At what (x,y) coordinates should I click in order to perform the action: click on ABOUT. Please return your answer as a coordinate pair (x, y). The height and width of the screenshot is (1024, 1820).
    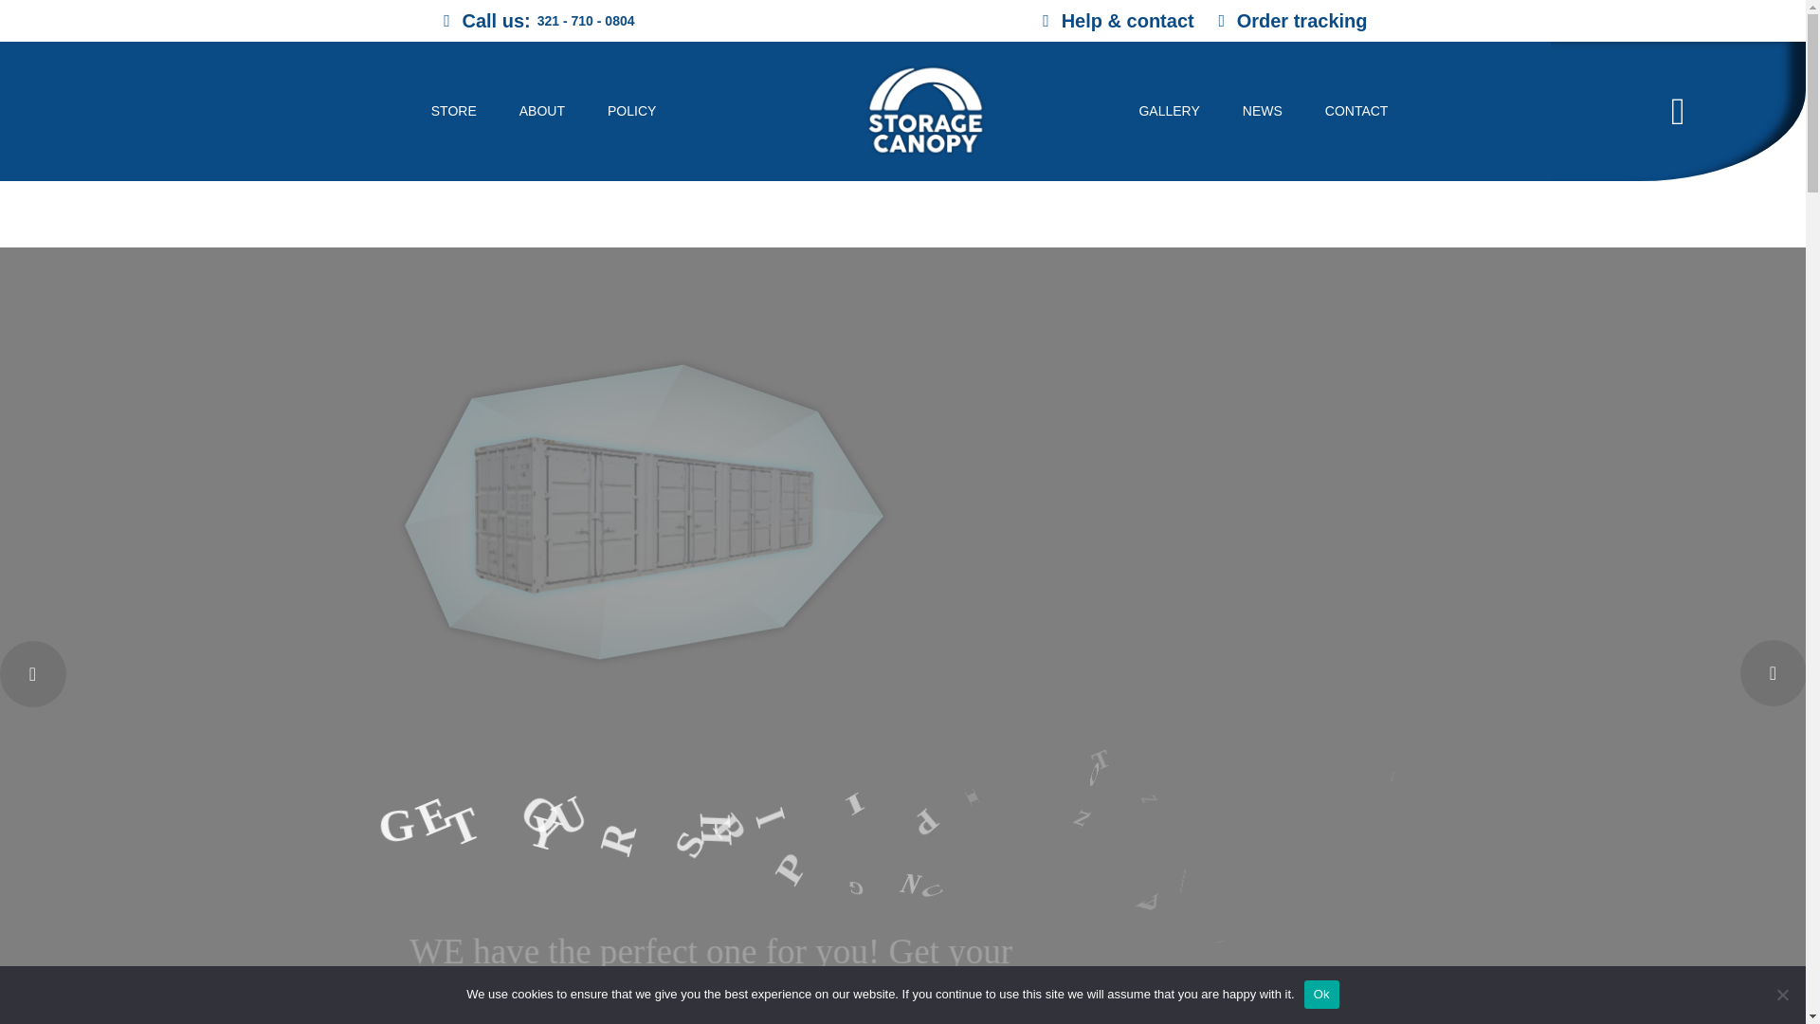
    Looking at the image, I should click on (552, 111).